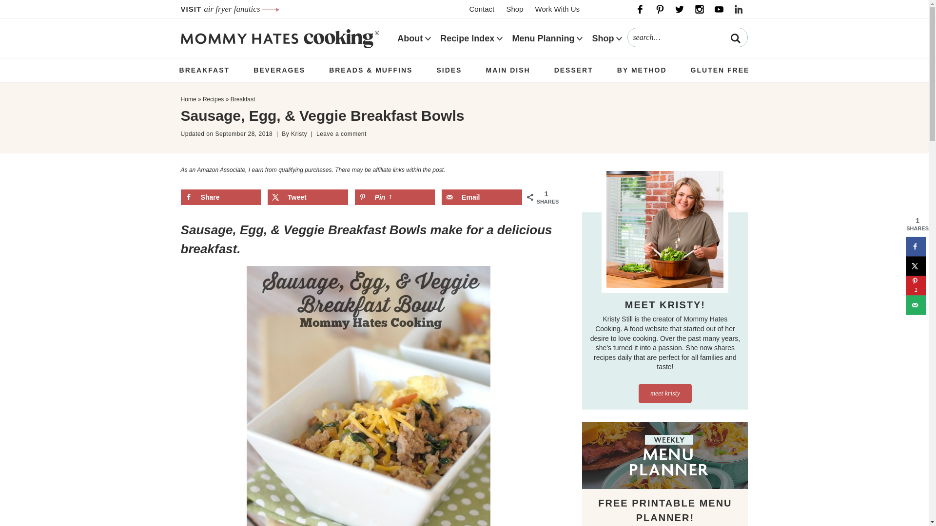  I want to click on Recipe Index, so click(467, 38).